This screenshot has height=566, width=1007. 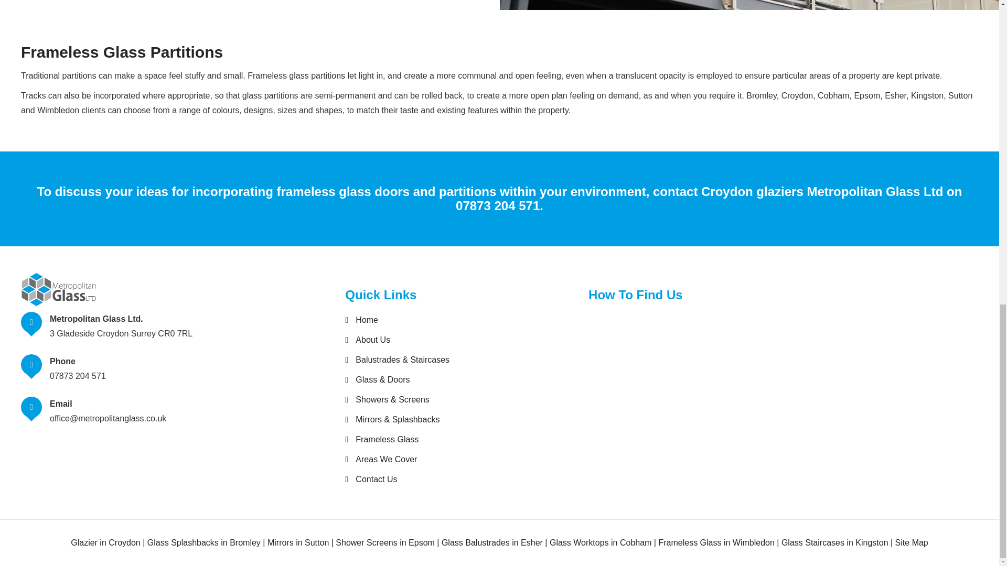 I want to click on Frameless Glass, so click(x=382, y=439).